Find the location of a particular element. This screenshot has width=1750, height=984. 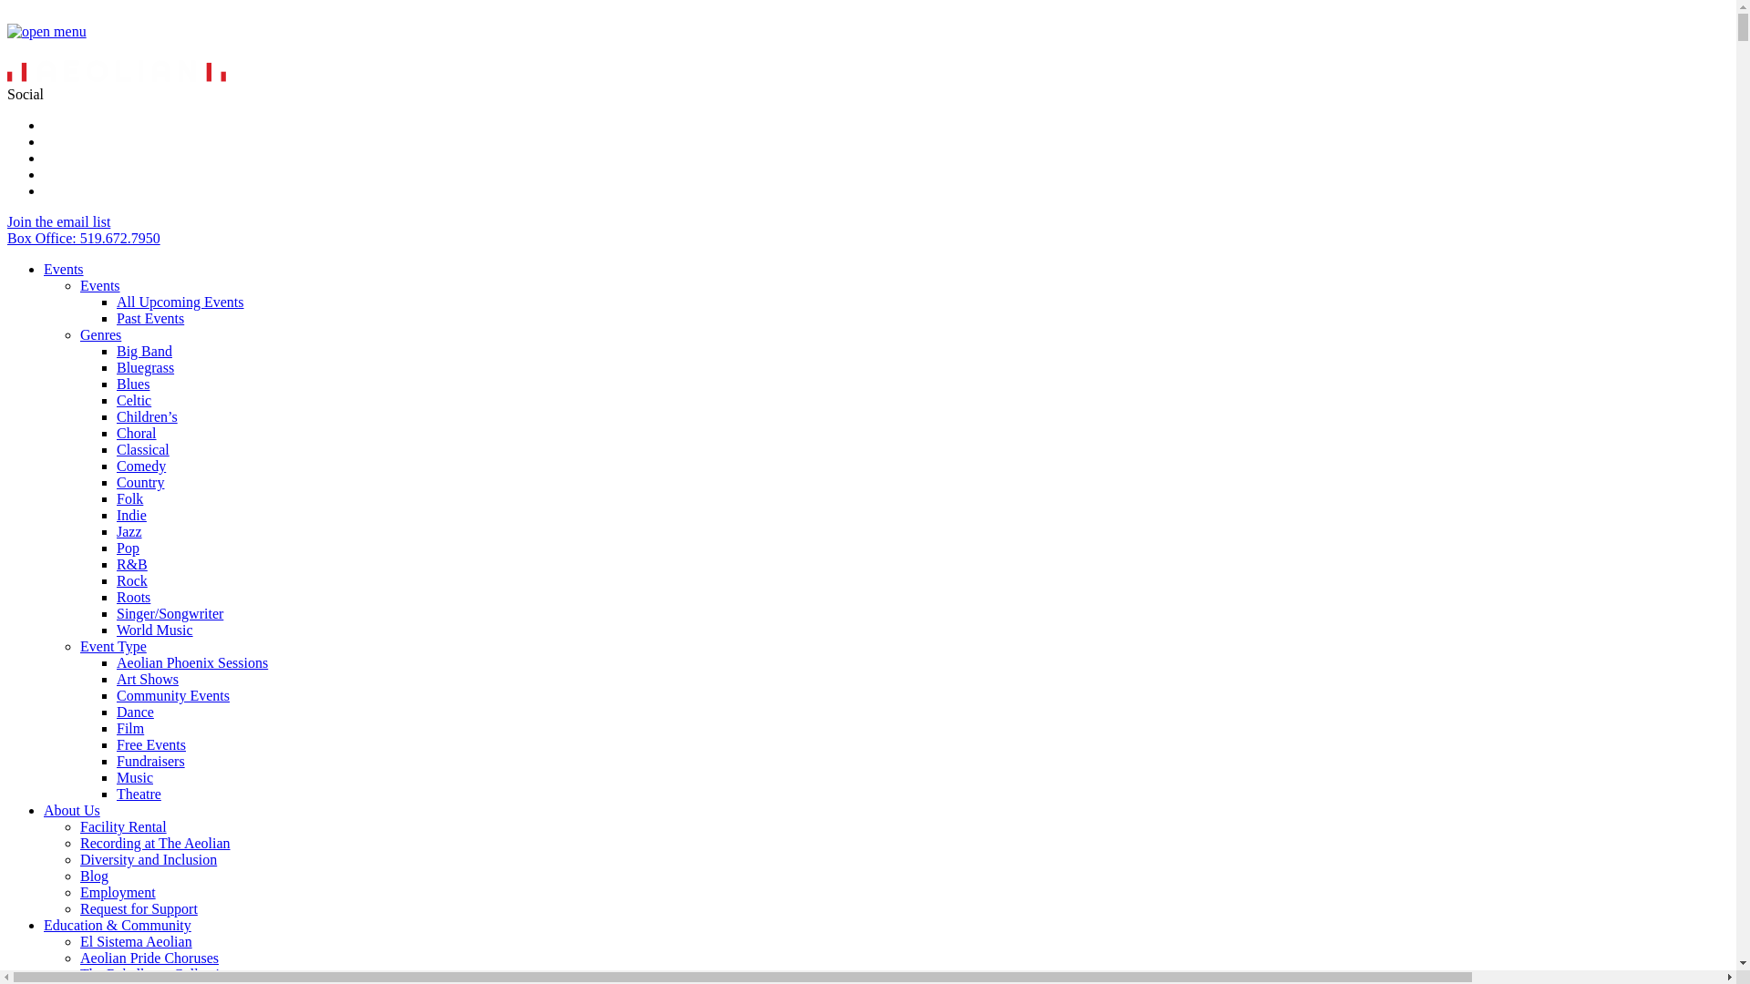

Aeolian Pride Choruses is located at coordinates (149, 958).